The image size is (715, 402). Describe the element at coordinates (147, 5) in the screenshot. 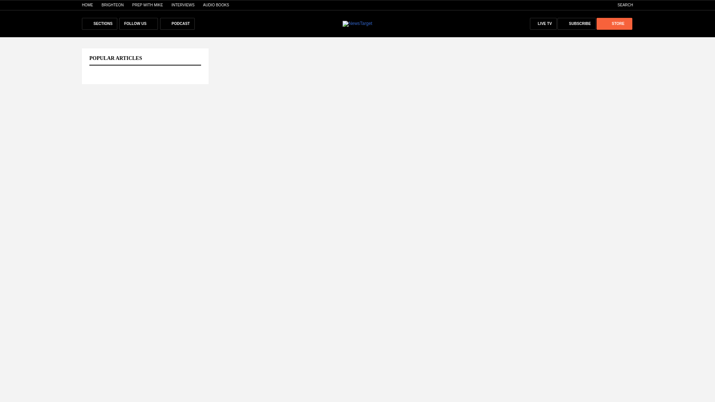

I see `PREP WITH MIKE` at that location.